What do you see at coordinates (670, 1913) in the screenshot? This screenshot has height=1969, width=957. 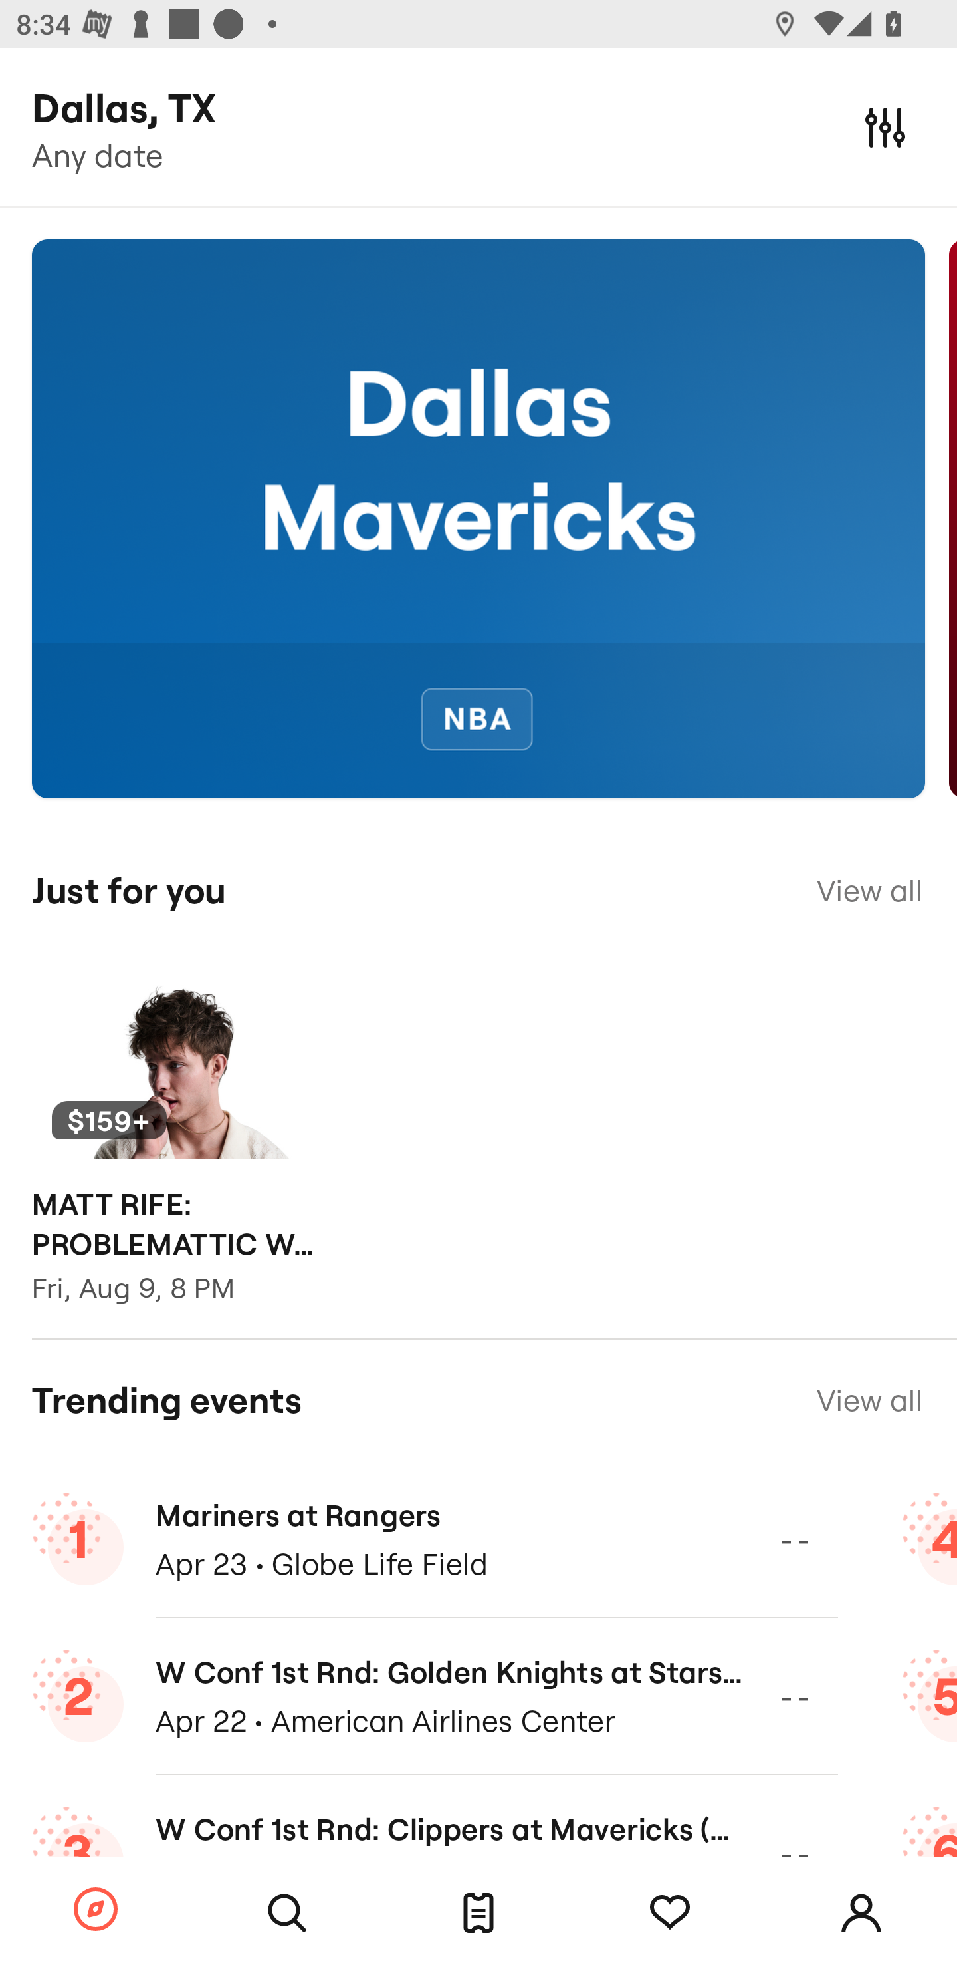 I see `Tracking` at bounding box center [670, 1913].